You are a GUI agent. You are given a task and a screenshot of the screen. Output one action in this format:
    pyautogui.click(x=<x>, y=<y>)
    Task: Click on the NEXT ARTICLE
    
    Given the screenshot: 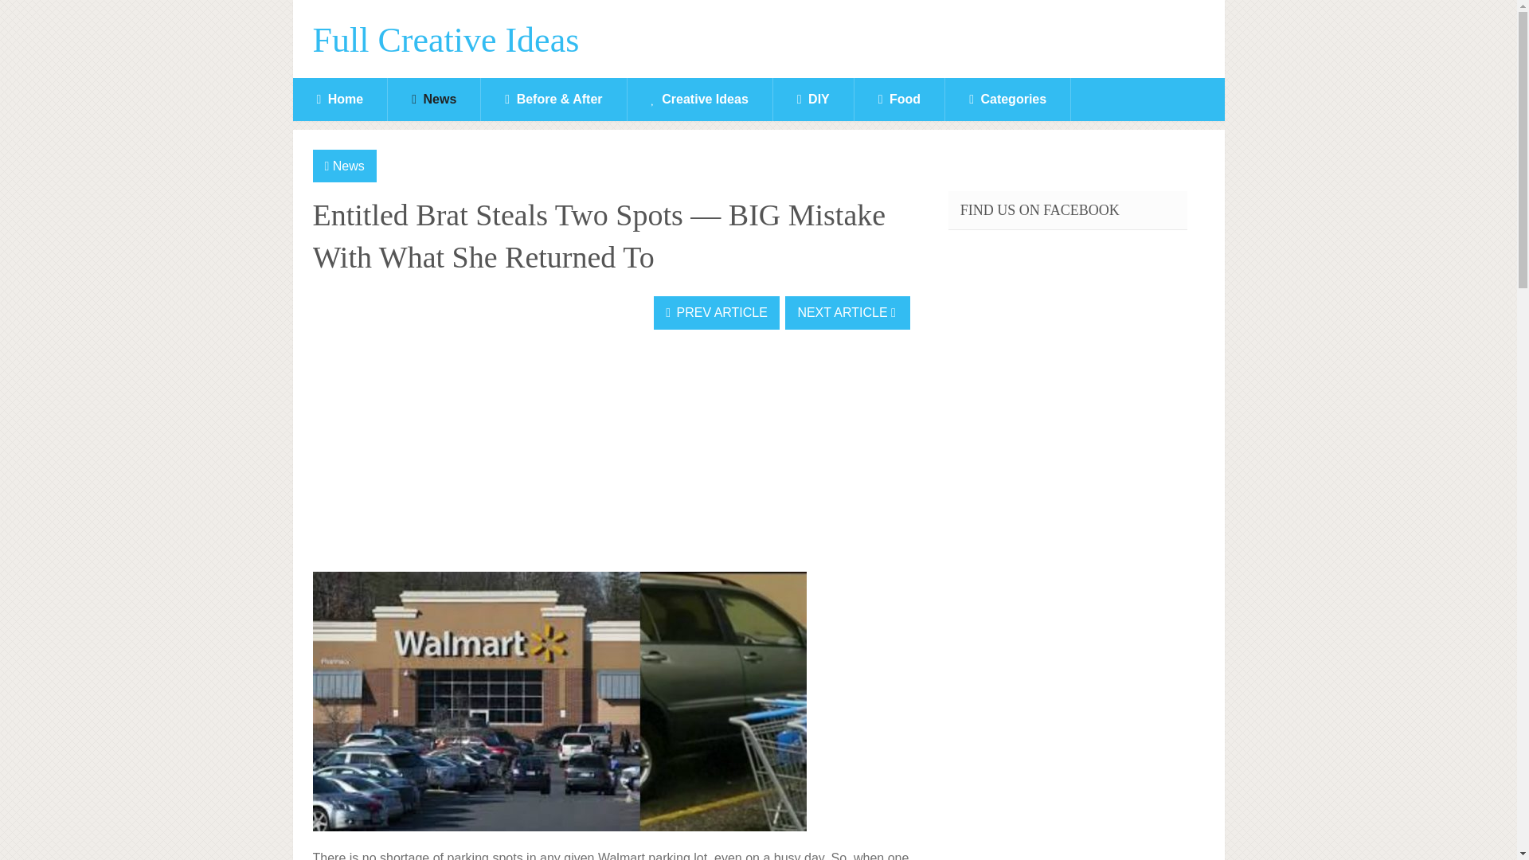 What is the action you would take?
    pyautogui.click(x=847, y=312)
    